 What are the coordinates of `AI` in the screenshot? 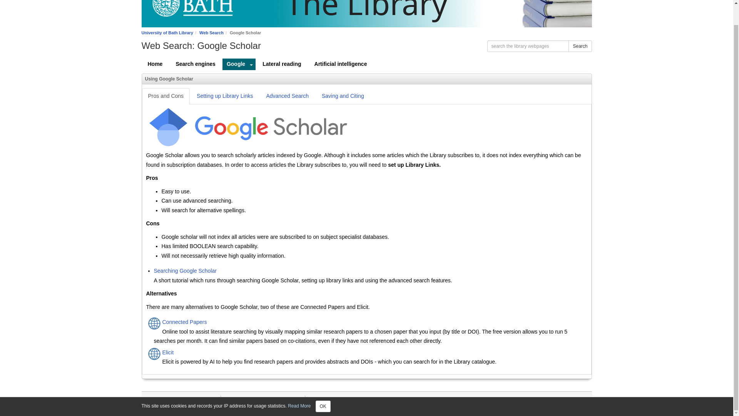 It's located at (210, 408).